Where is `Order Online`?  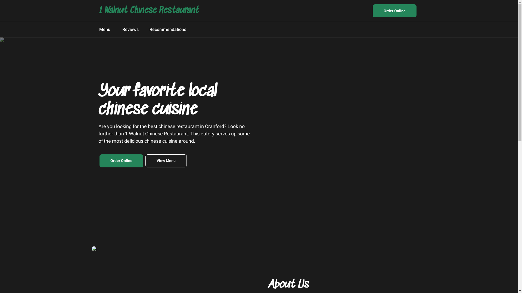 Order Online is located at coordinates (394, 11).